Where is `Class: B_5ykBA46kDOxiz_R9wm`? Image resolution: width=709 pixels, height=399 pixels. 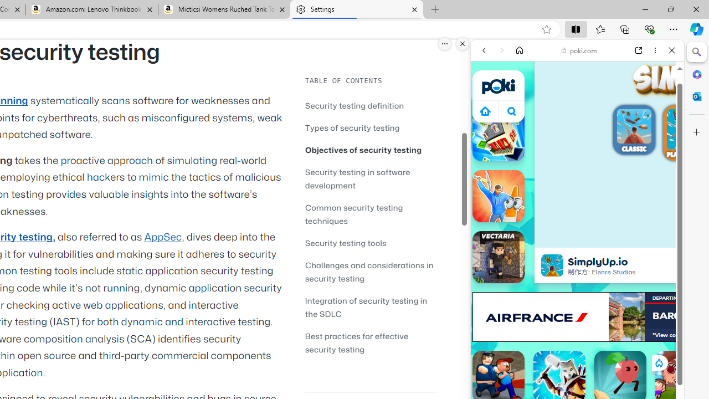 Class: B_5ykBA46kDOxiz_R9wm is located at coordinates (512, 111).